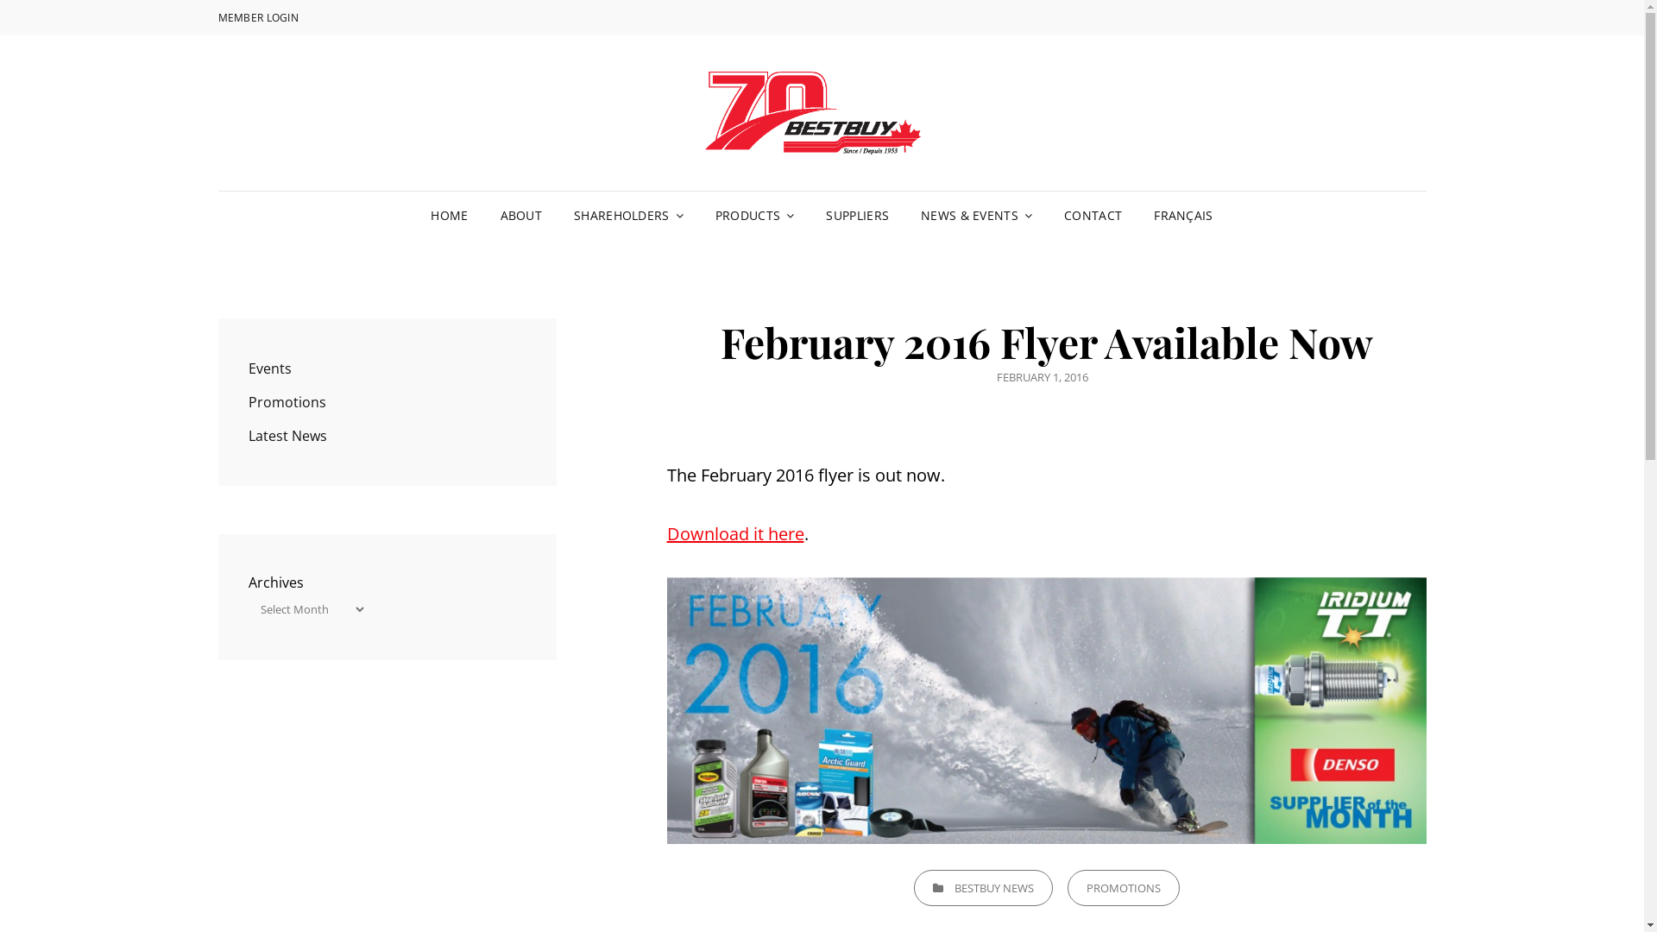  I want to click on NEWS & EVENTS, so click(977, 216).